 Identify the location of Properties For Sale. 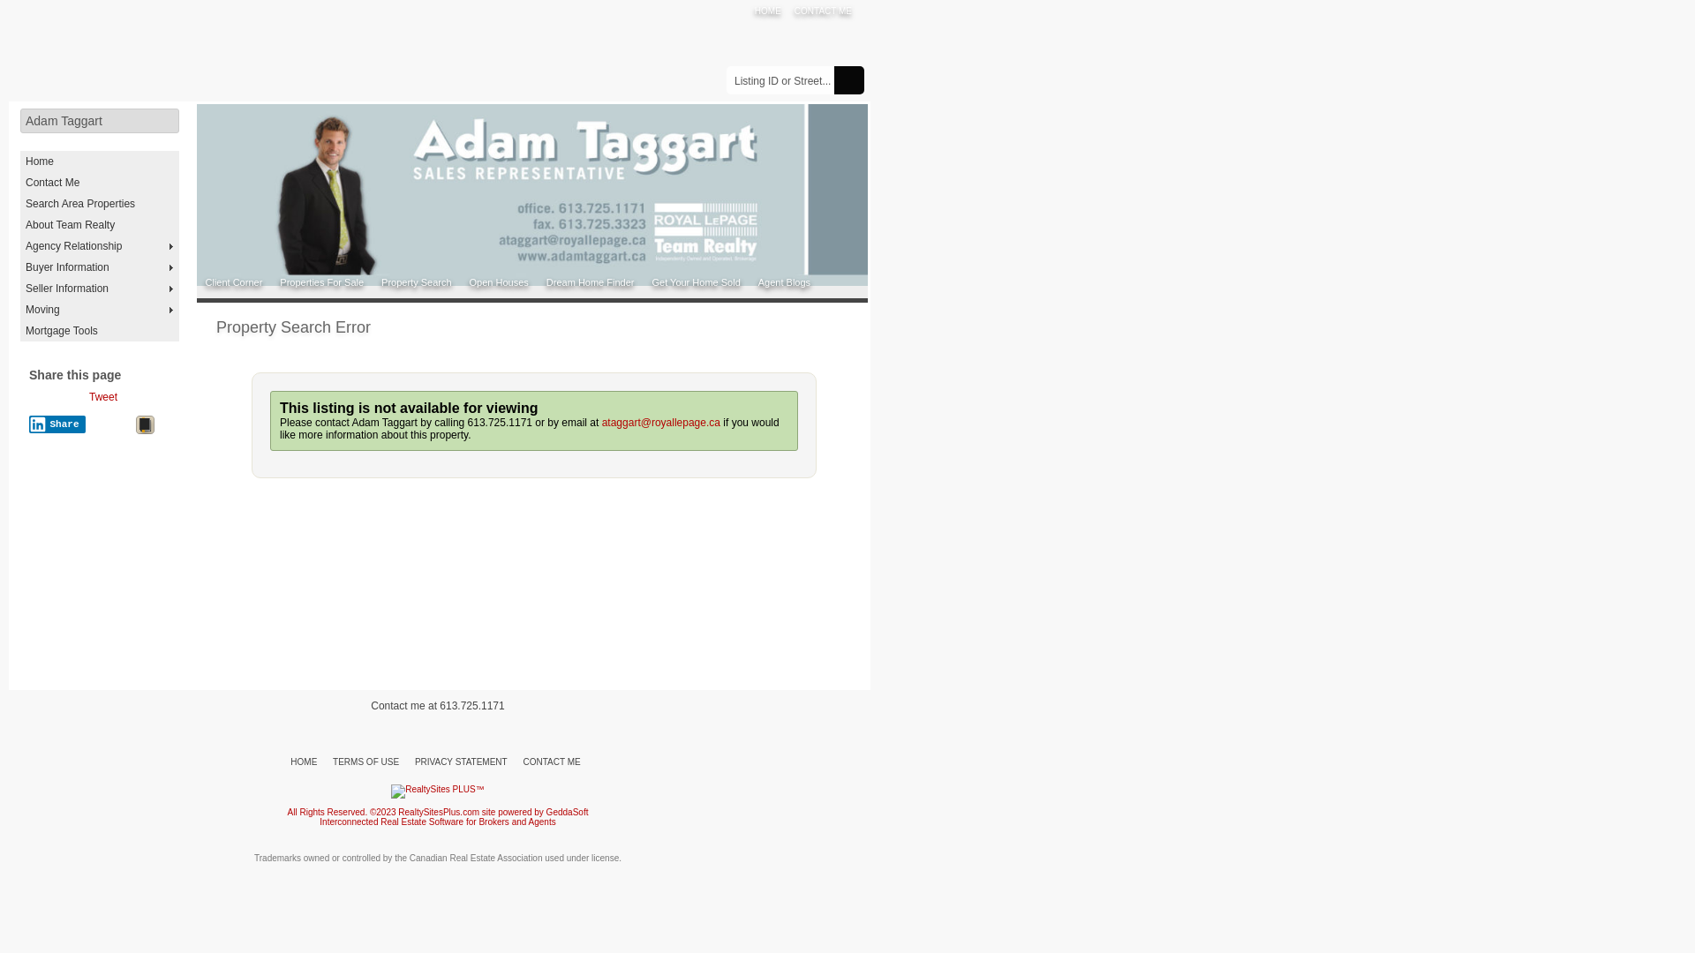
(322, 282).